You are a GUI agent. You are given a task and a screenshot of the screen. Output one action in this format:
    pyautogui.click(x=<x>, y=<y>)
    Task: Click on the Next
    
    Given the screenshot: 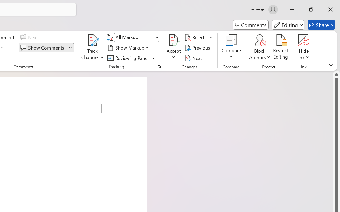 What is the action you would take?
    pyautogui.click(x=194, y=58)
    